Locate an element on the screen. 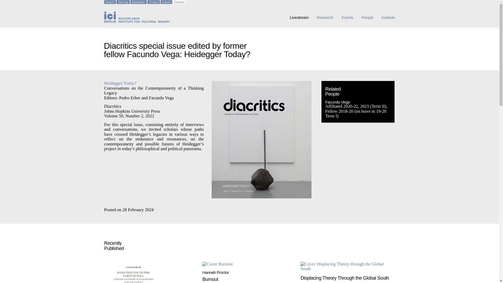 The width and height of the screenshot is (503, 283). Research is located at coordinates (321, 17).